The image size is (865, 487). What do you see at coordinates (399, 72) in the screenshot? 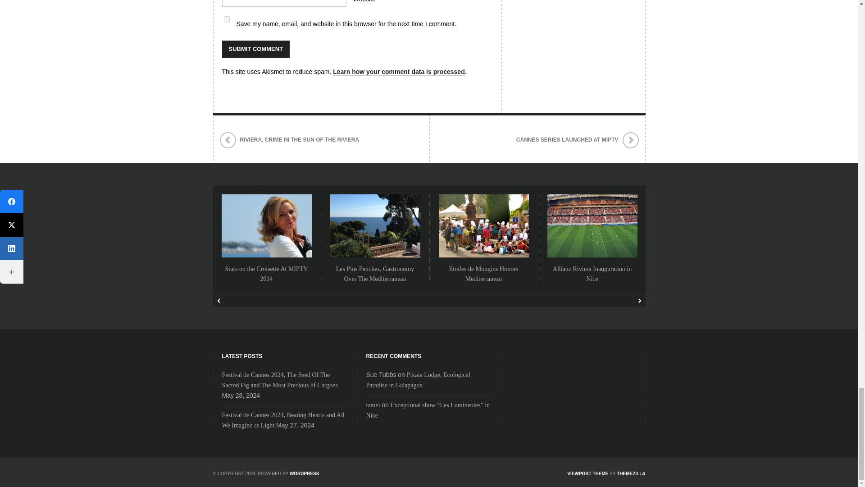
I see `Learn how your comment data is processed` at bounding box center [399, 72].